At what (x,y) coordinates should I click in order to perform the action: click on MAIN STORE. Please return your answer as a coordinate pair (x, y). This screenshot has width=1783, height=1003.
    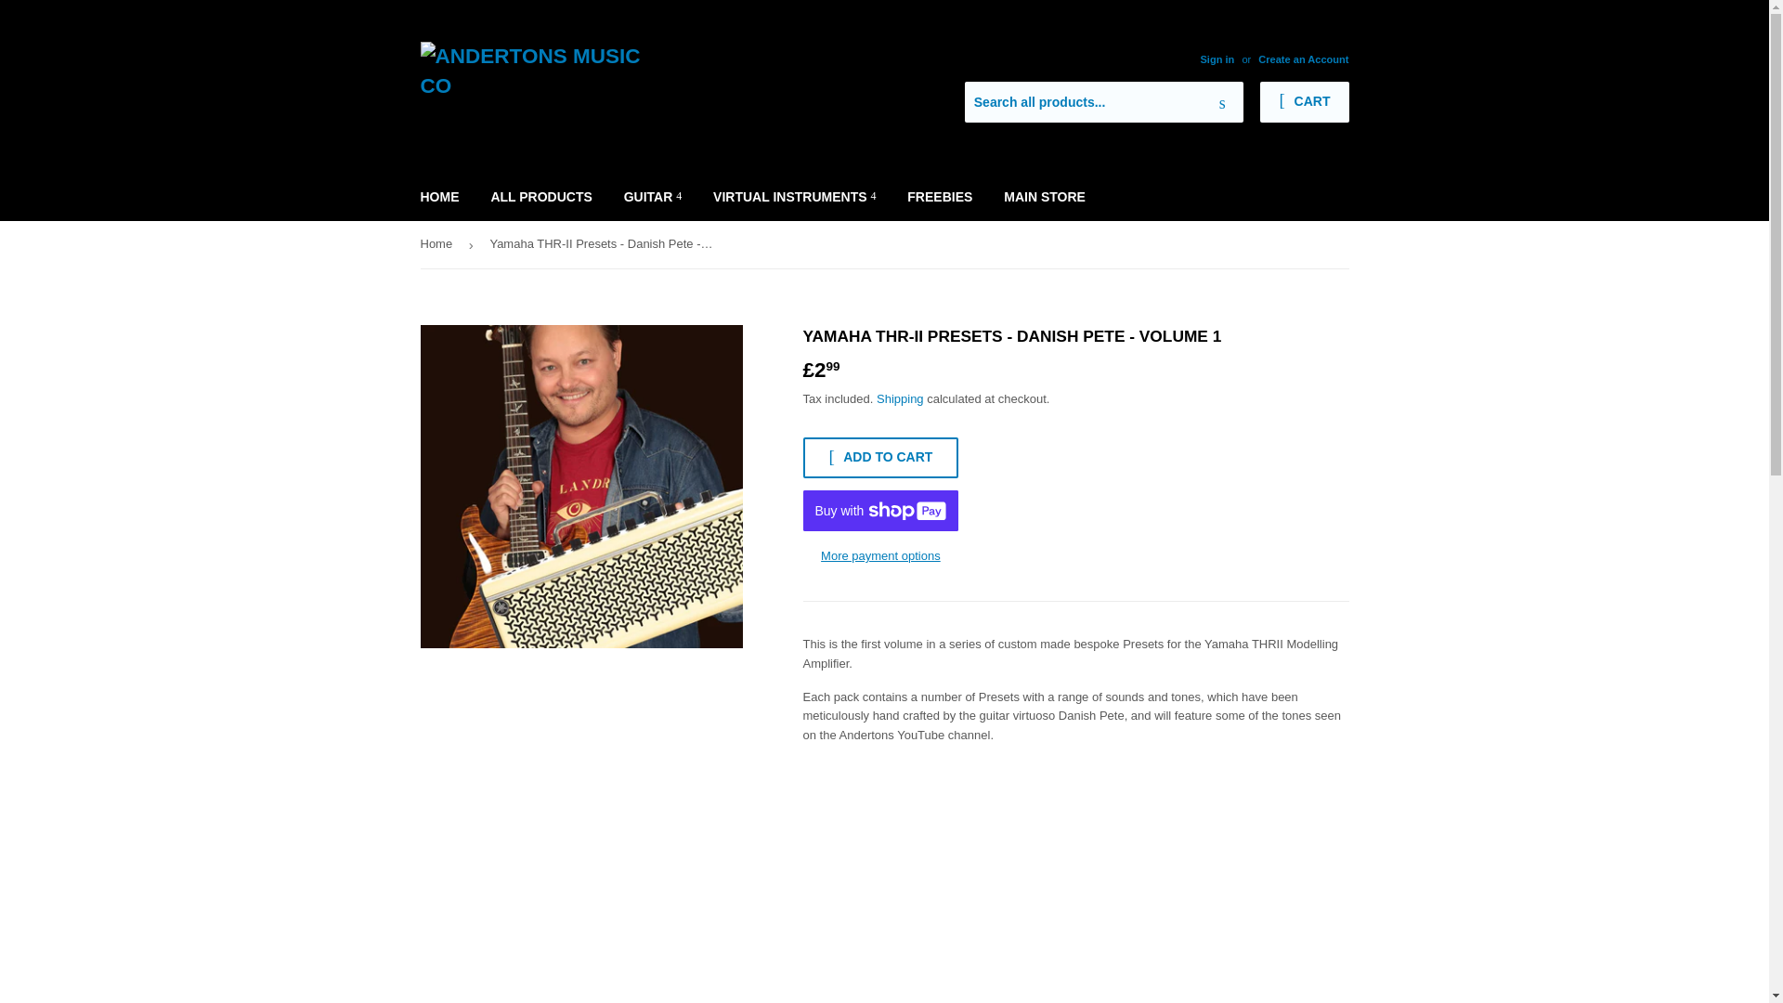
    Looking at the image, I should click on (1044, 196).